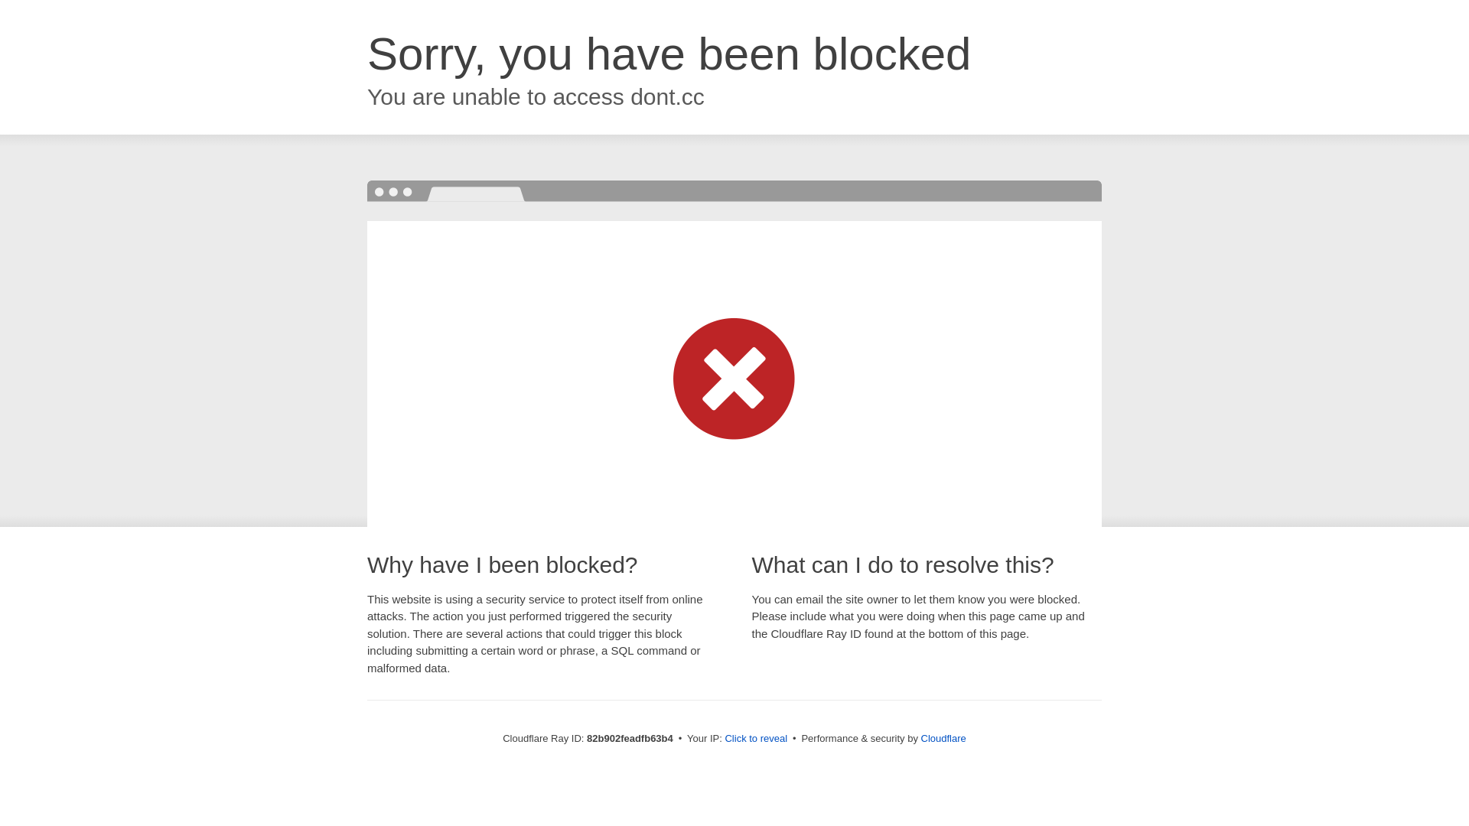  What do you see at coordinates (944, 739) in the screenshot?
I see `Cloudflare` at bounding box center [944, 739].